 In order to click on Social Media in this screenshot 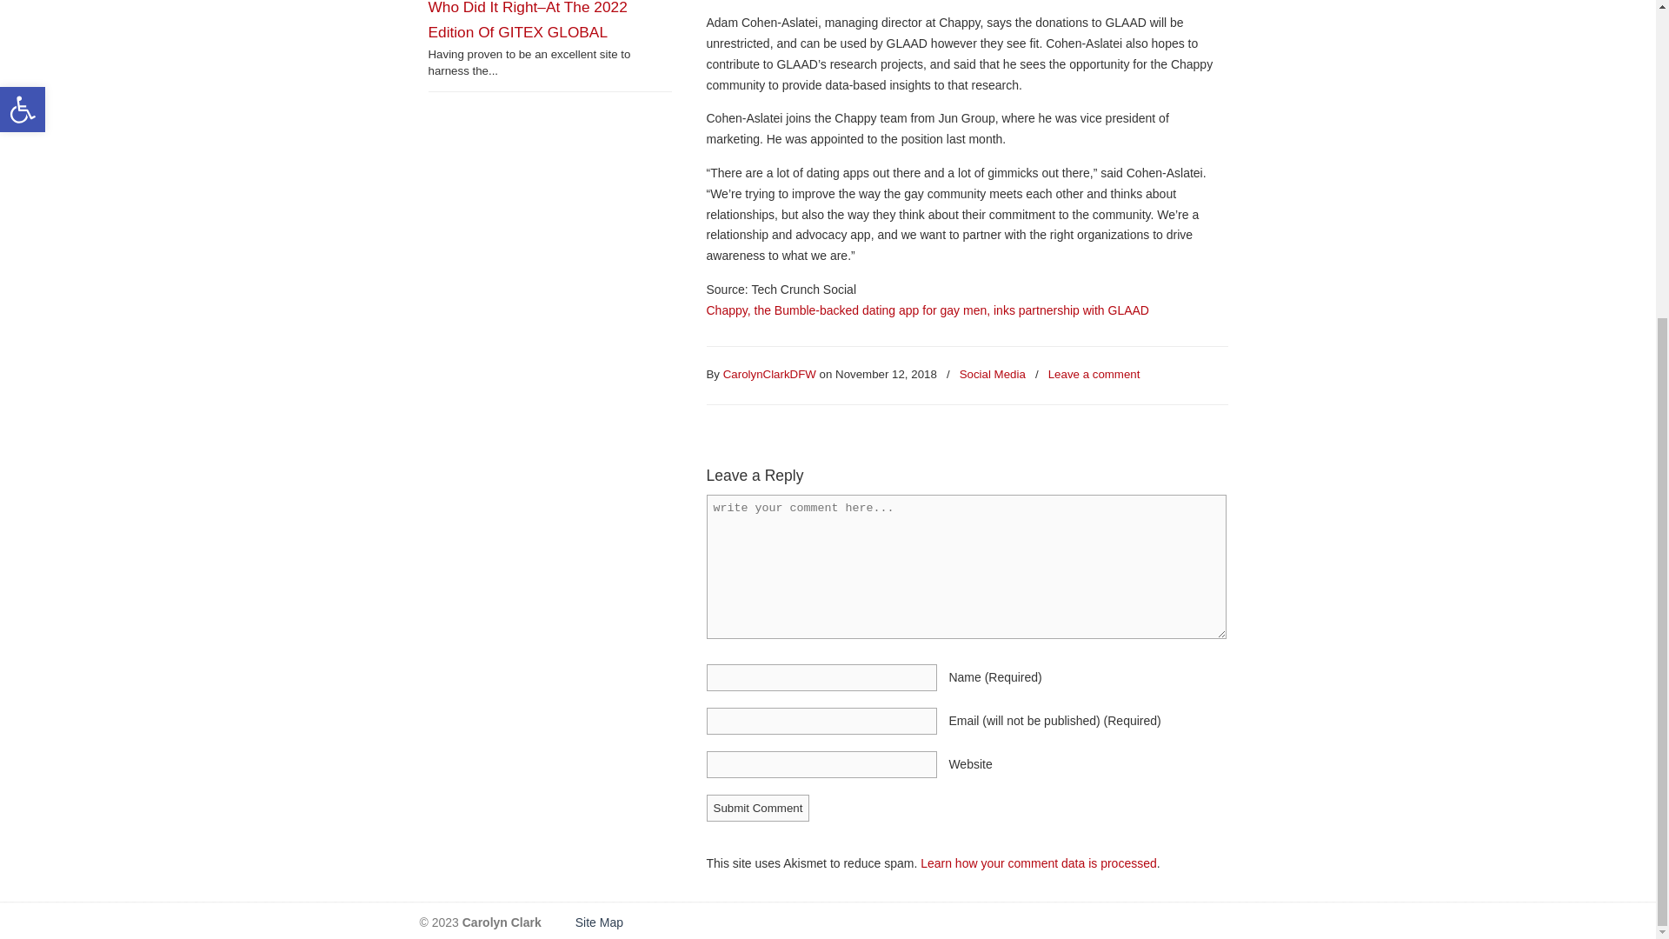, I will do `click(993, 375)`.